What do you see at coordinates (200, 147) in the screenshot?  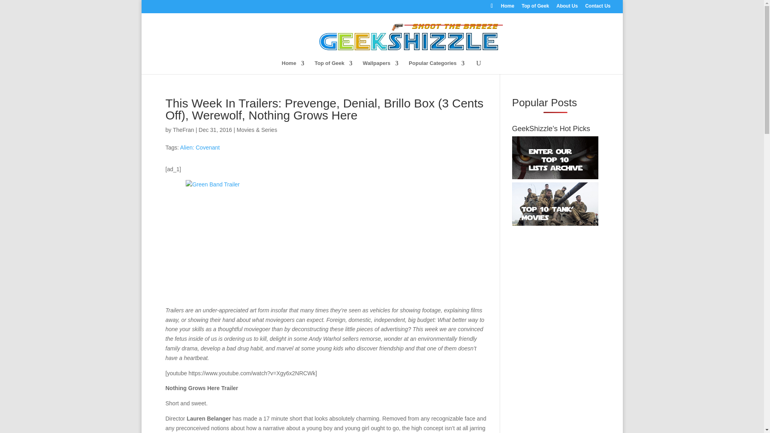 I see `Alien: Covenant` at bounding box center [200, 147].